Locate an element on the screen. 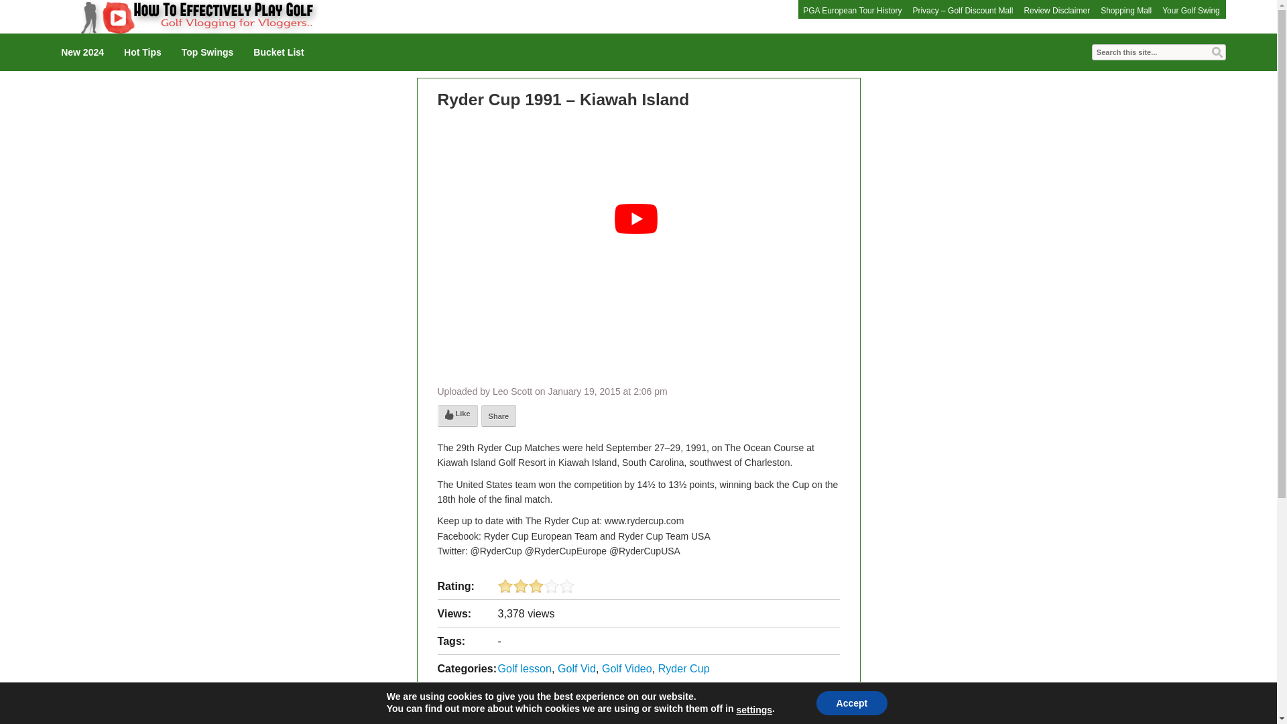 Image resolution: width=1287 pixels, height=724 pixels. Review Disclaimer is located at coordinates (1056, 11).